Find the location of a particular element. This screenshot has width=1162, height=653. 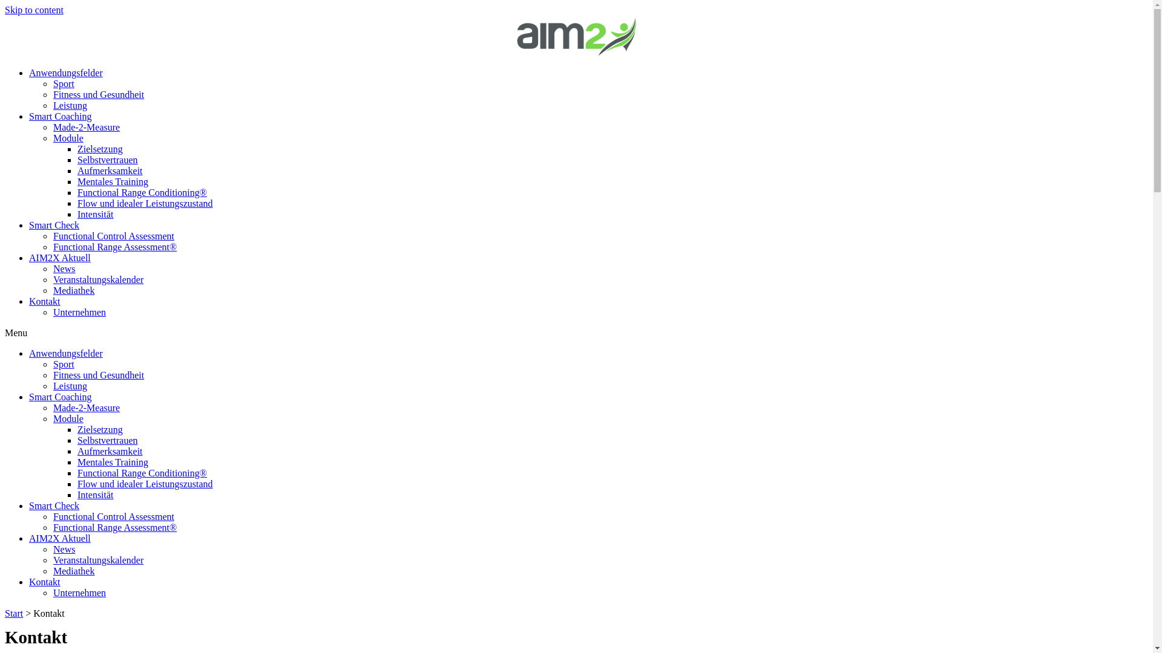

Skip to content is located at coordinates (34, 10).